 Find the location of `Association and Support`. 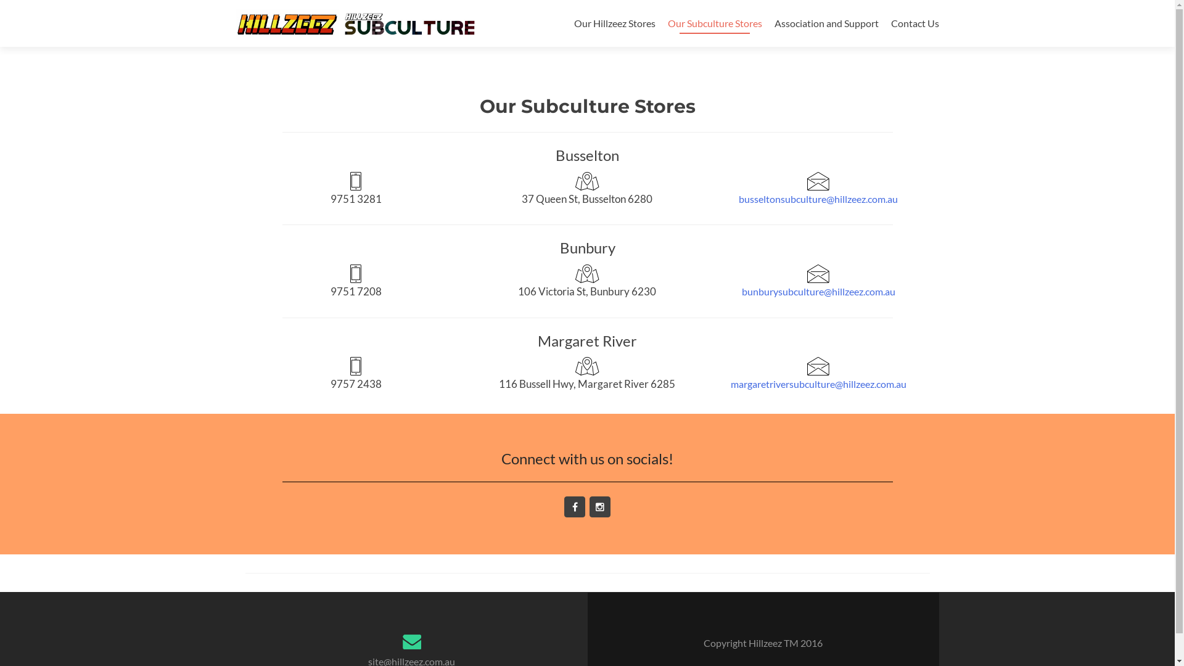

Association and Support is located at coordinates (826, 23).